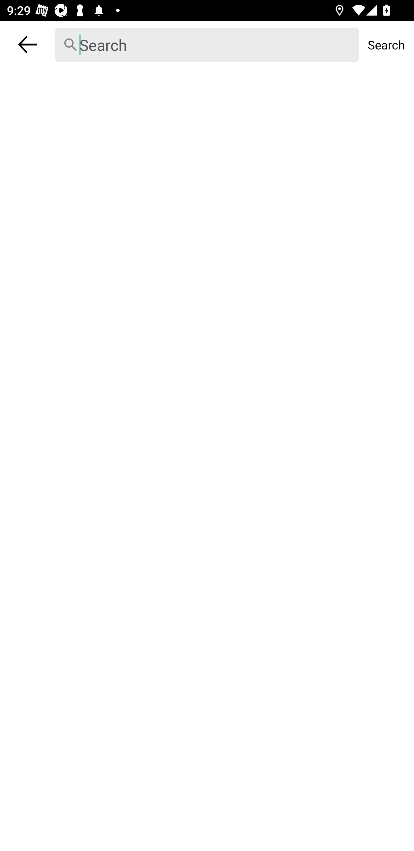  Describe the element at coordinates (207, 45) in the screenshot. I see `Search` at that location.